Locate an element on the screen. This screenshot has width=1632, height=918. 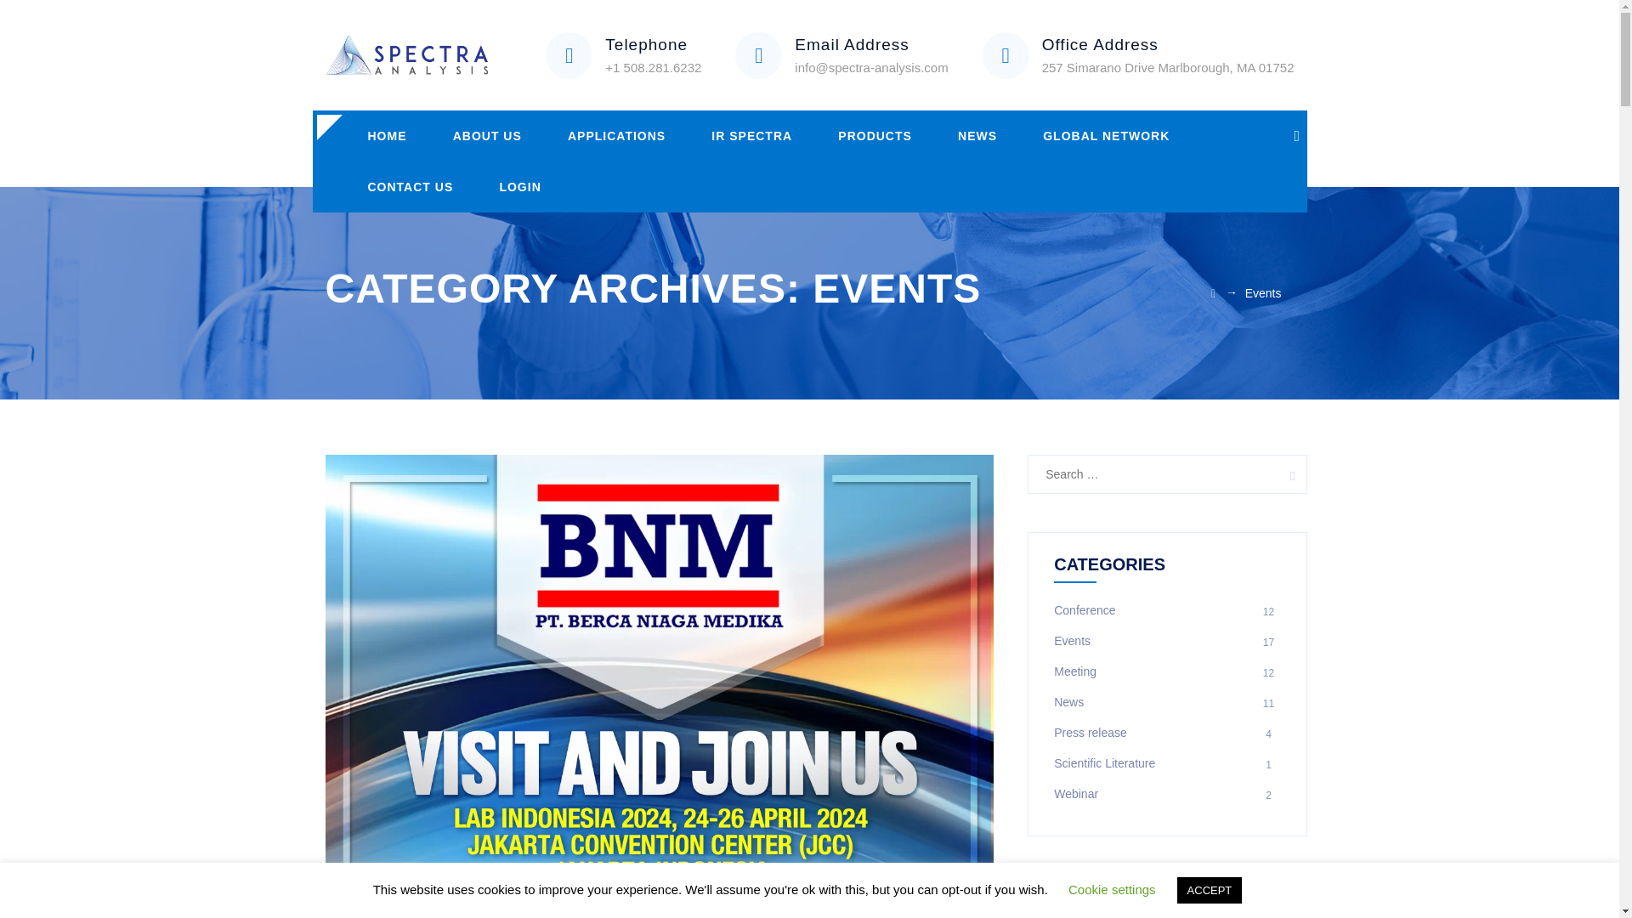
IR SPECTRA is located at coordinates (751, 136).